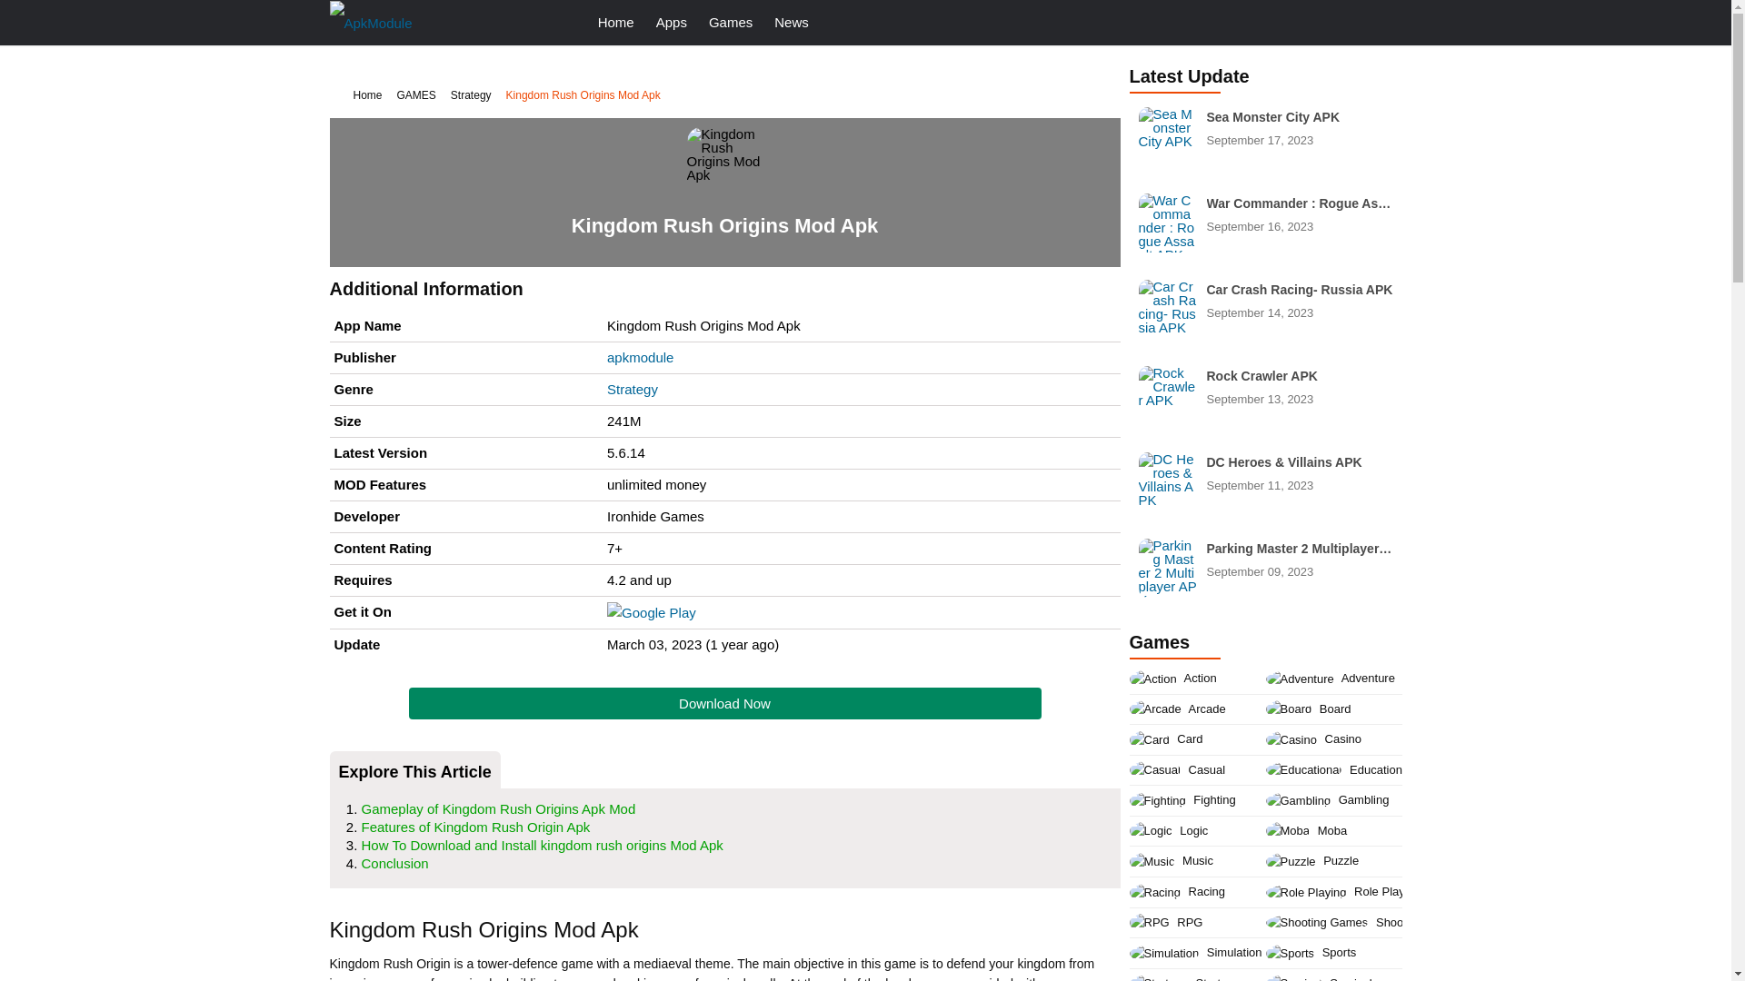 Image resolution: width=1745 pixels, height=981 pixels. Describe the element at coordinates (640, 356) in the screenshot. I see `apkmodule` at that location.